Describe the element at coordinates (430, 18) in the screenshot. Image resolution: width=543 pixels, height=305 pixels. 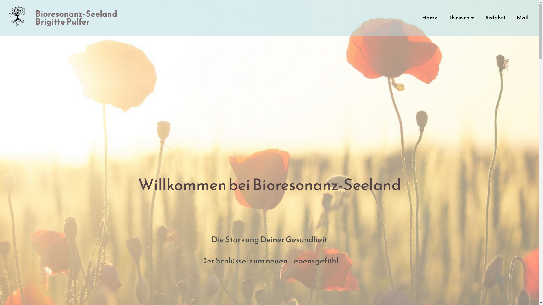
I see `Home` at that location.